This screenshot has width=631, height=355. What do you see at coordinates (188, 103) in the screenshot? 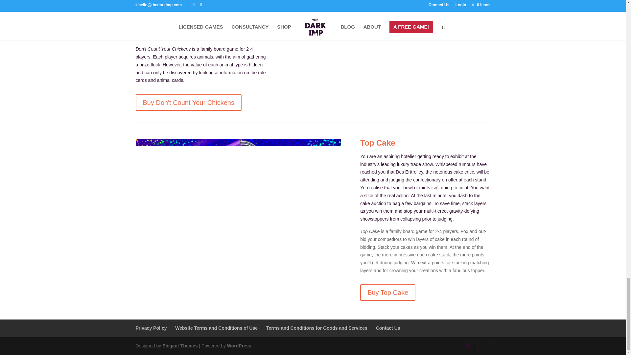
I see `Buy Don't Count Your Chickens` at bounding box center [188, 103].